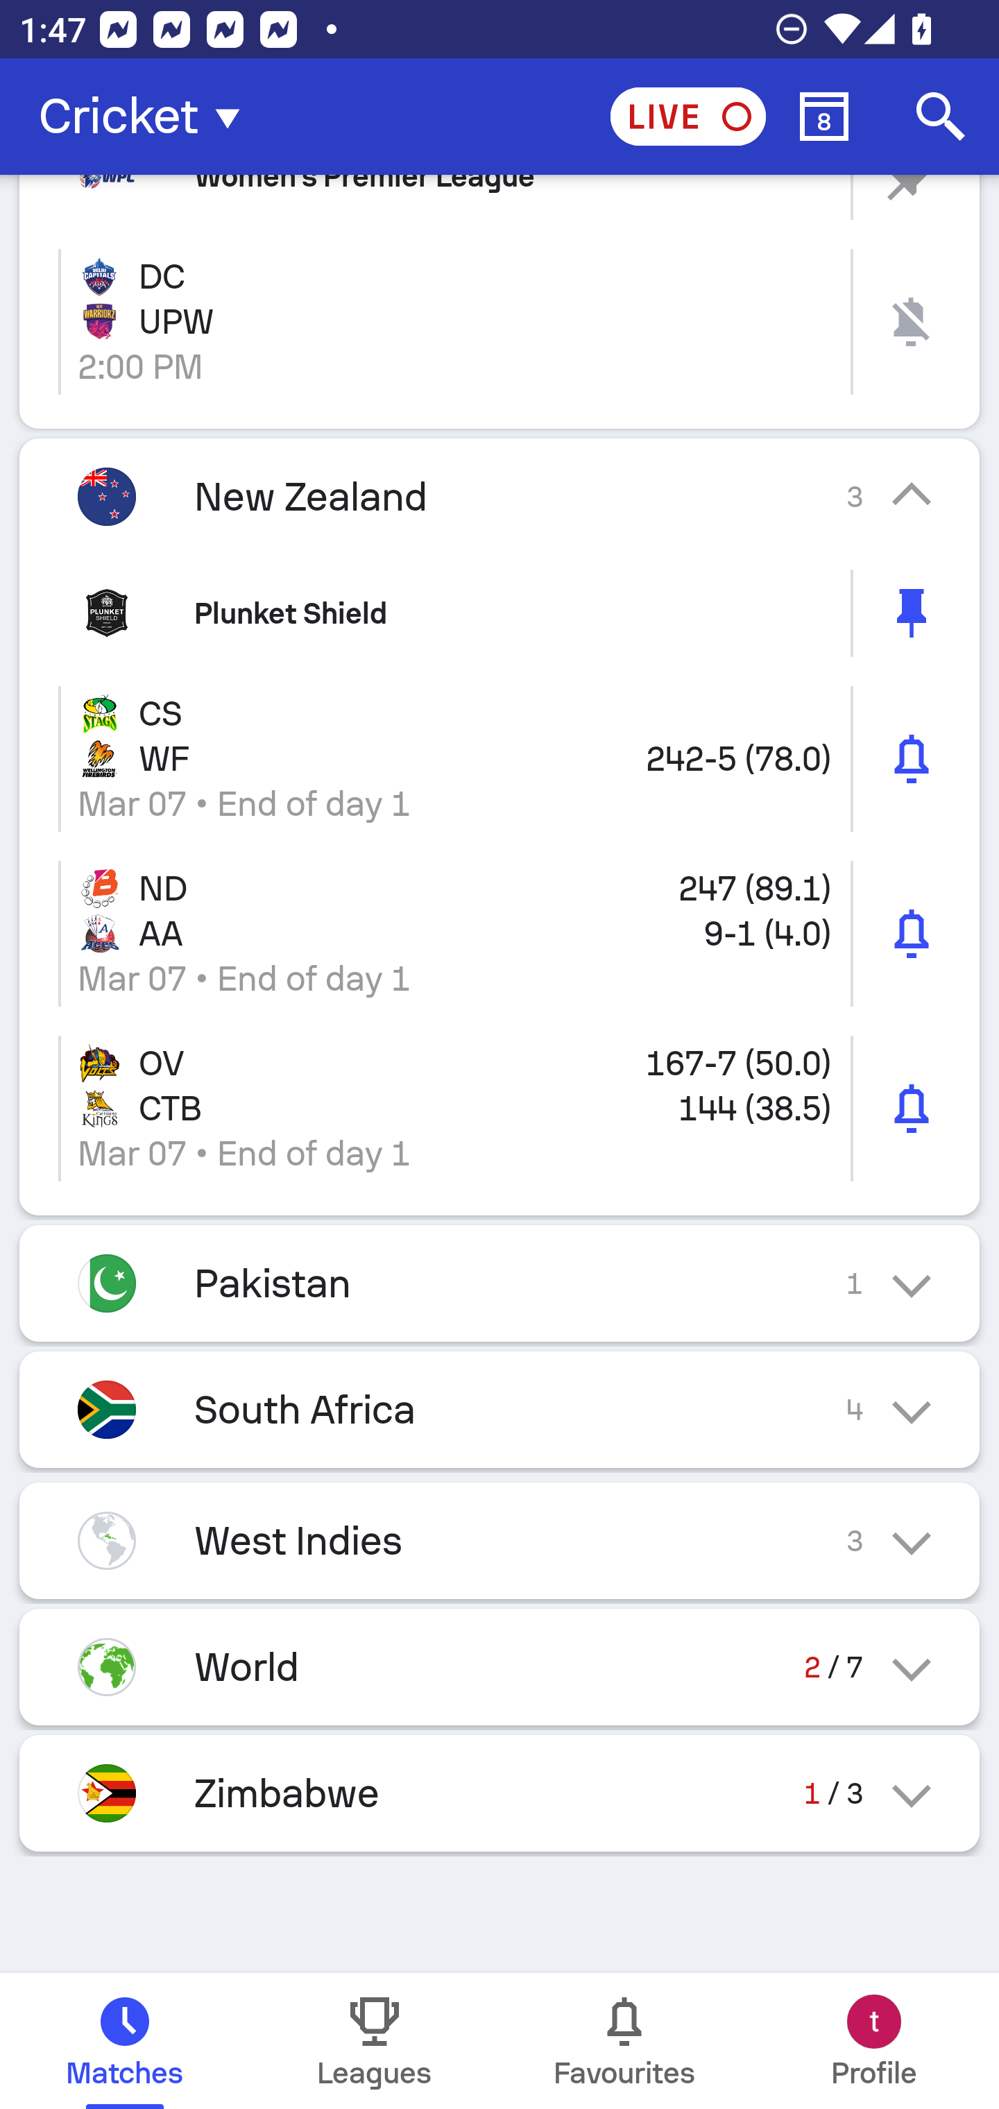 The image size is (999, 2109). Describe the element at coordinates (874, 2041) in the screenshot. I see `Profile` at that location.